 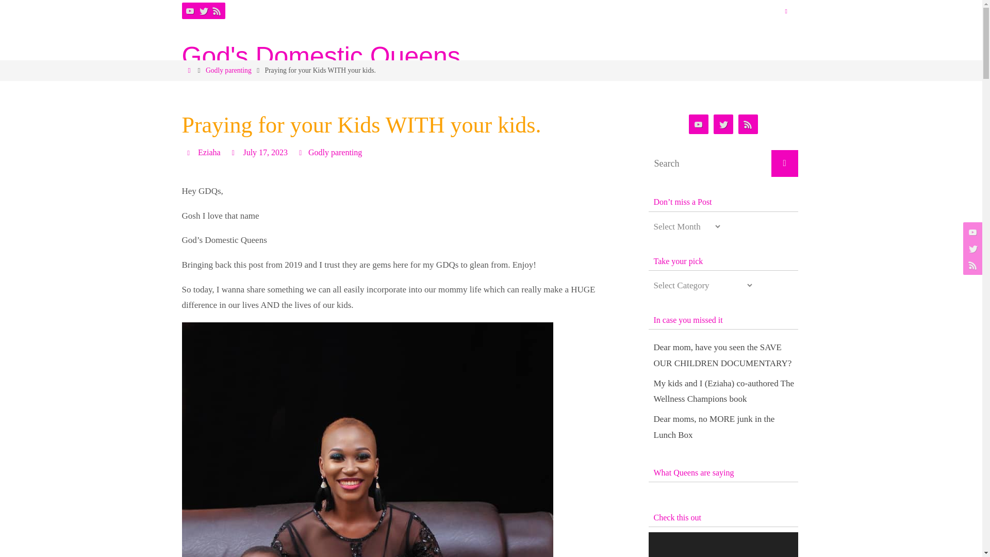 What do you see at coordinates (301, 152) in the screenshot?
I see `Categories` at bounding box center [301, 152].